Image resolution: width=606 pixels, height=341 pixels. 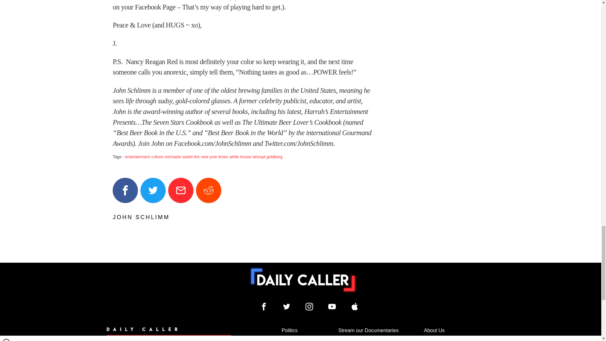 What do you see at coordinates (332, 306) in the screenshot?
I see `Daily Caller YouTube` at bounding box center [332, 306].